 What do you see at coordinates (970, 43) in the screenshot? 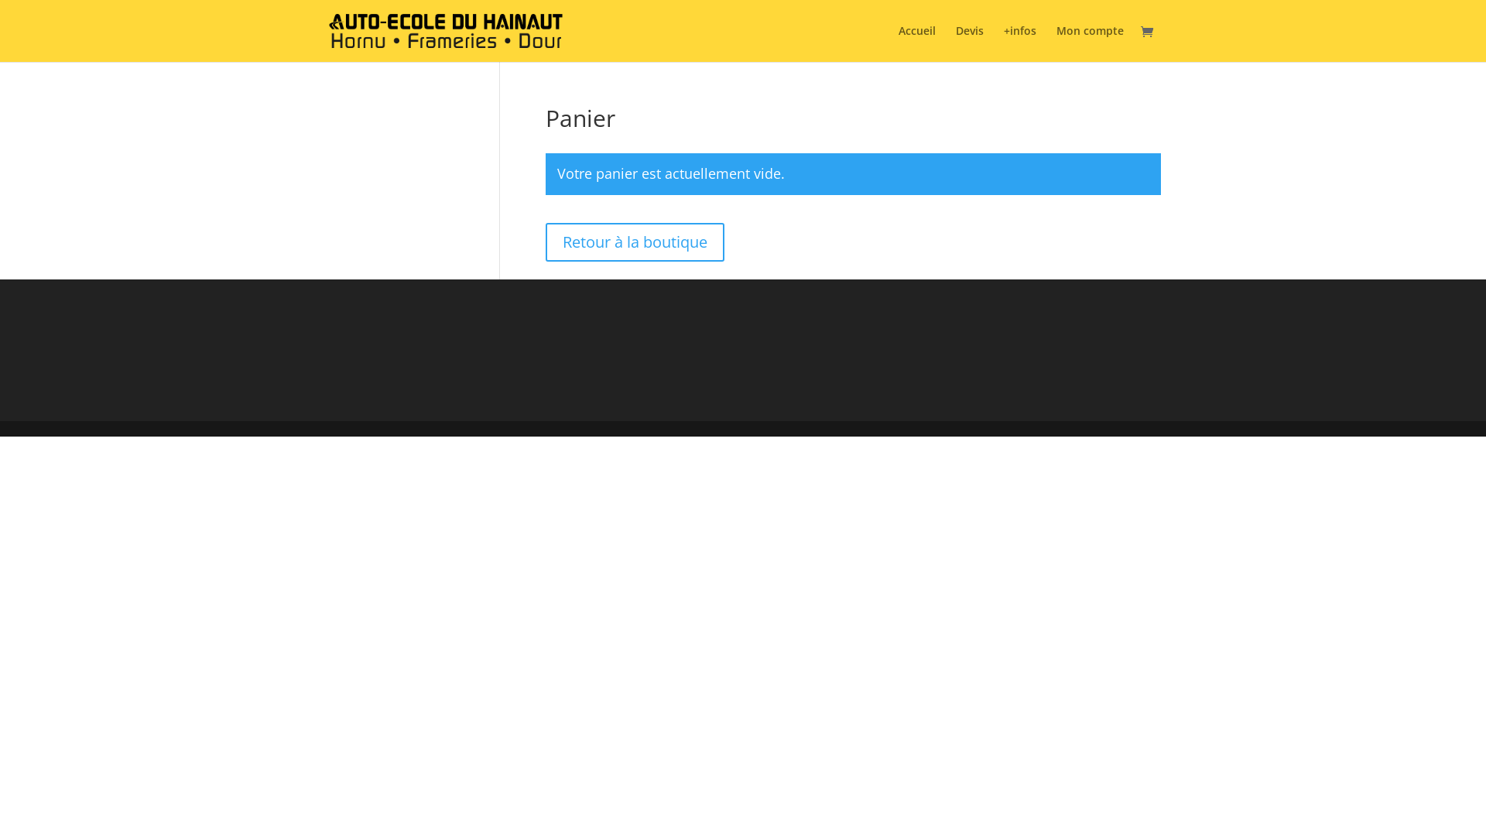
I see `Devis` at bounding box center [970, 43].